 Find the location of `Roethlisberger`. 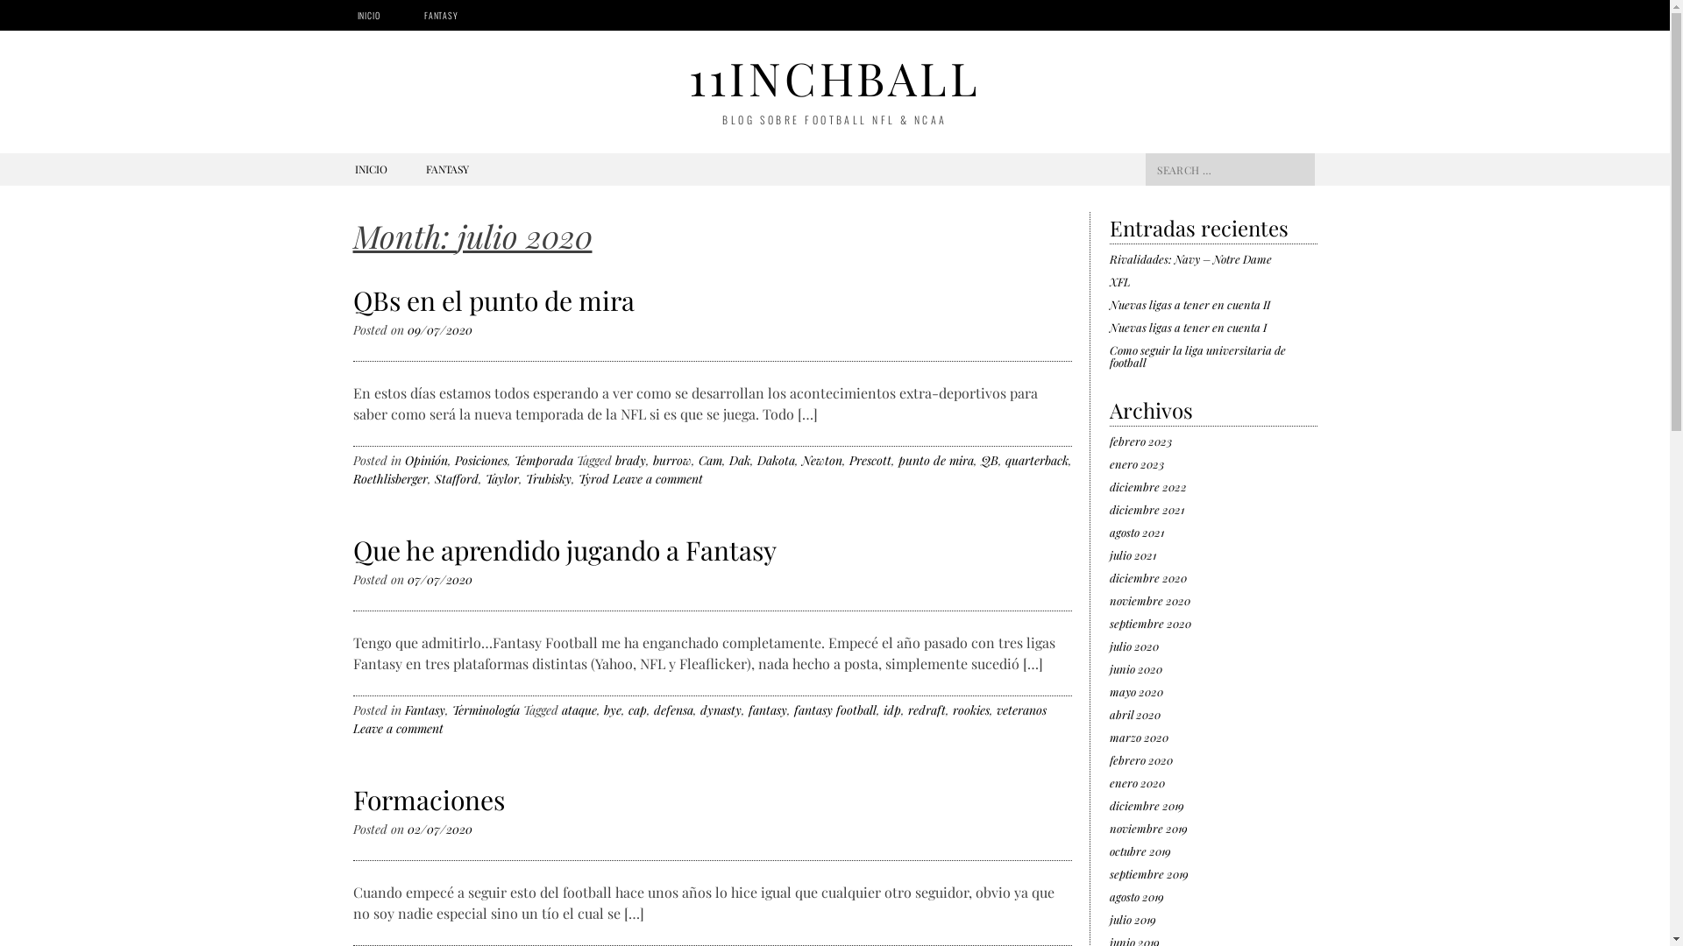

Roethlisberger is located at coordinates (389, 478).